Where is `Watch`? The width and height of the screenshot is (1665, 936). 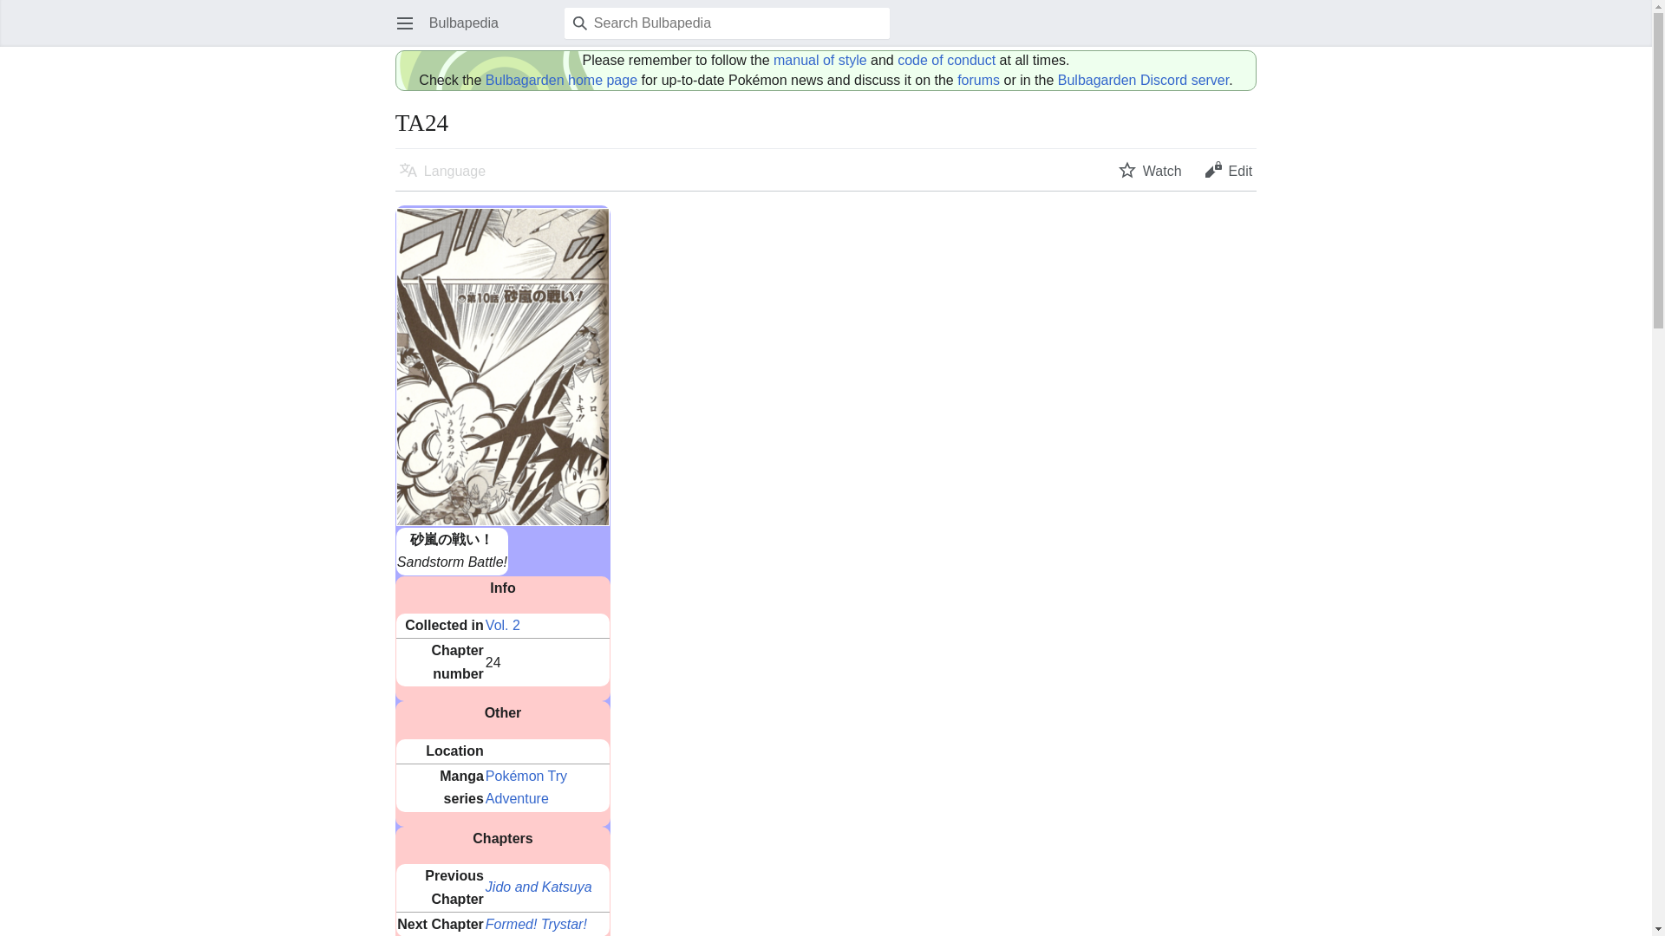
Watch is located at coordinates (1150, 170).